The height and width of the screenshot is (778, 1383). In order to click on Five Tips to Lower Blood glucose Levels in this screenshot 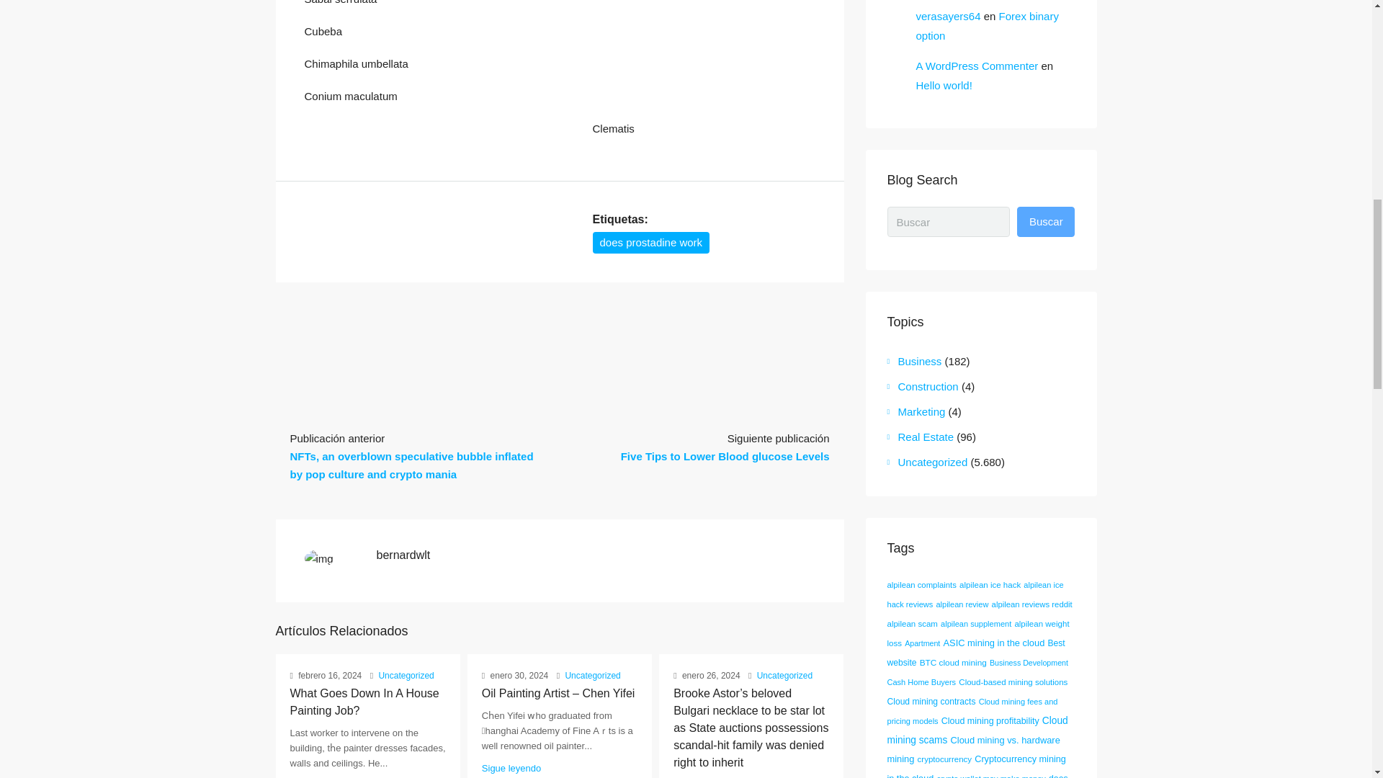, I will do `click(725, 456)`.